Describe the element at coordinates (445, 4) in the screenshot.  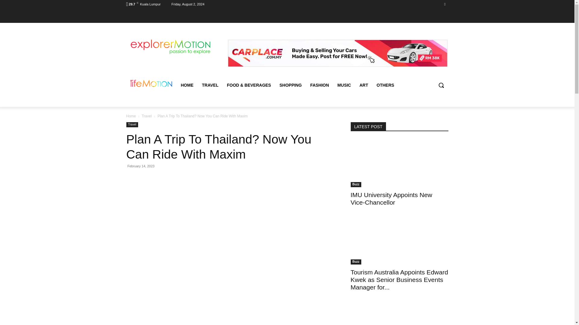
I see `Facebook` at that location.